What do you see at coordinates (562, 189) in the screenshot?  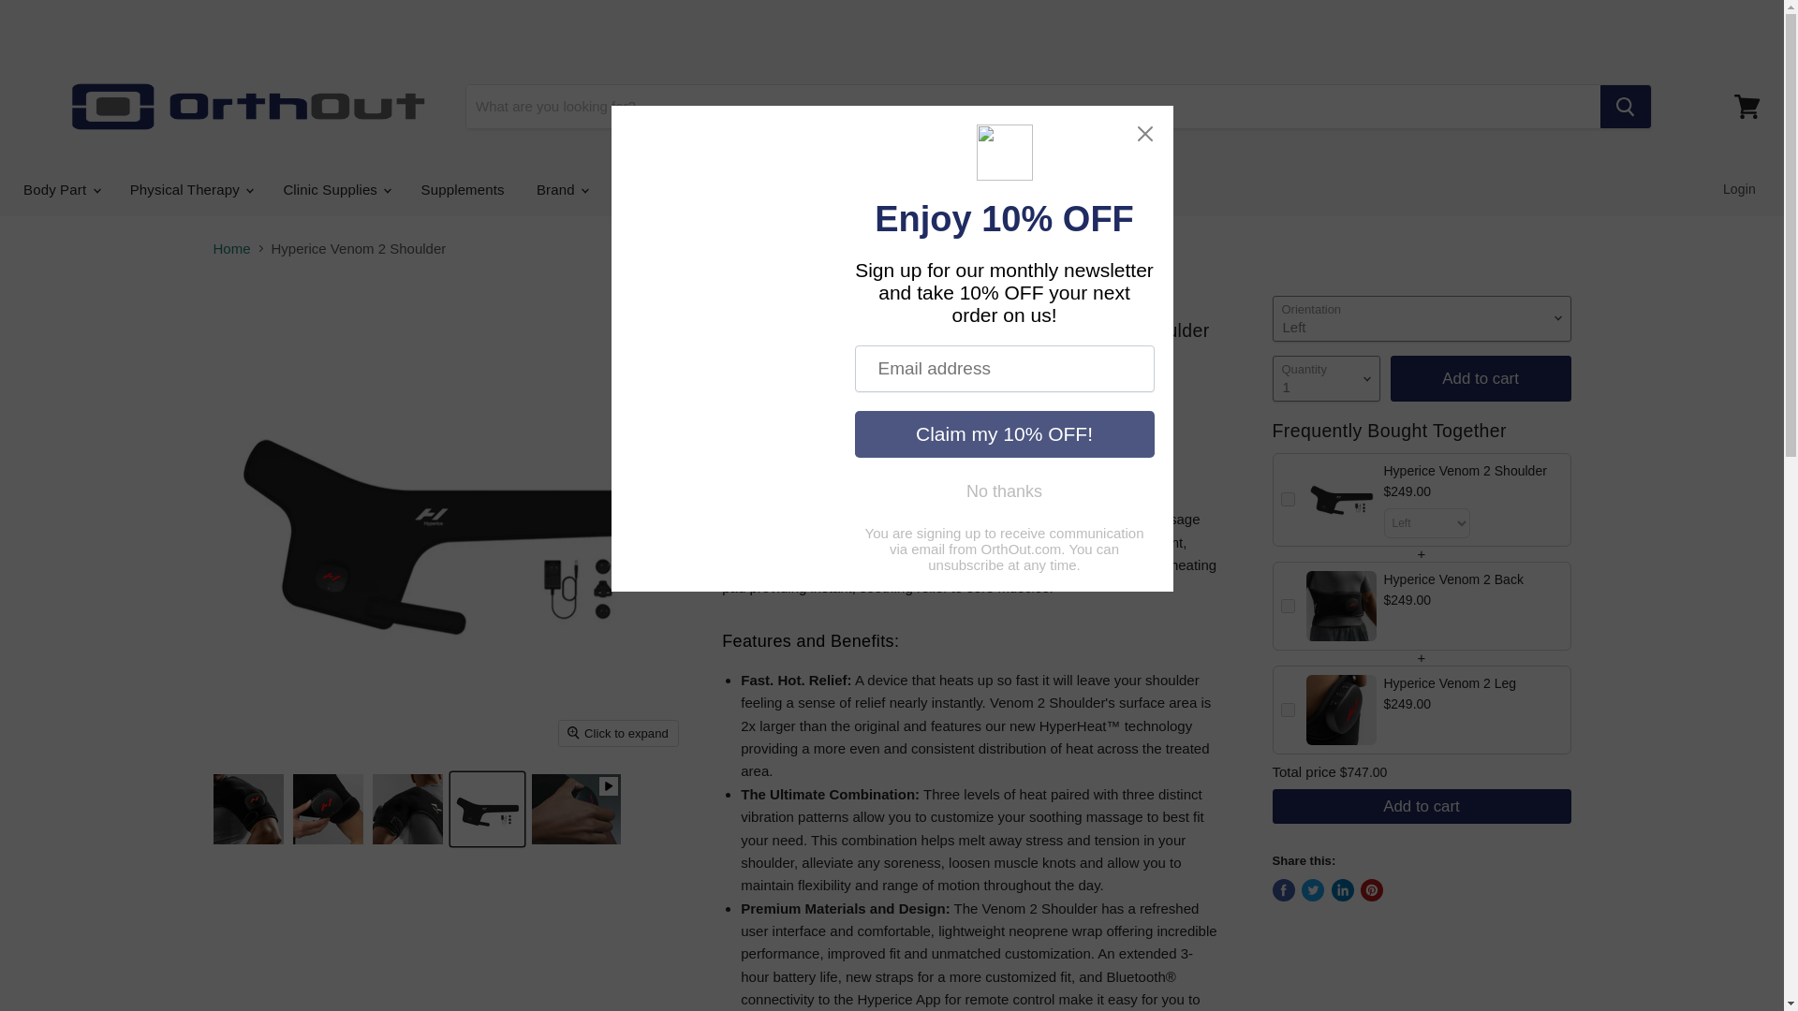 I see `Brand` at bounding box center [562, 189].